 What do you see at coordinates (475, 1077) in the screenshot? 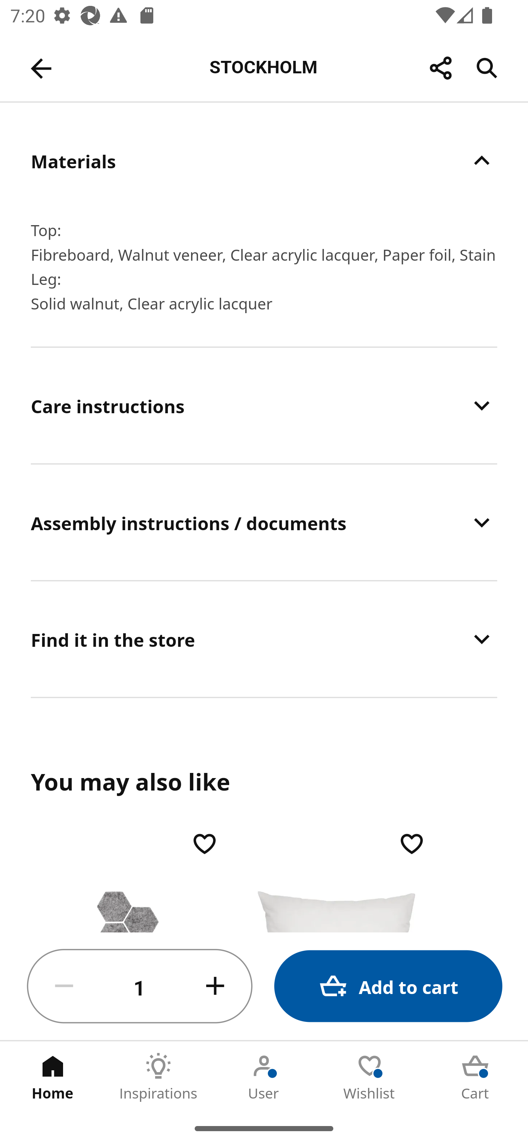
I see `Cart
Tab 5 of 5` at bounding box center [475, 1077].